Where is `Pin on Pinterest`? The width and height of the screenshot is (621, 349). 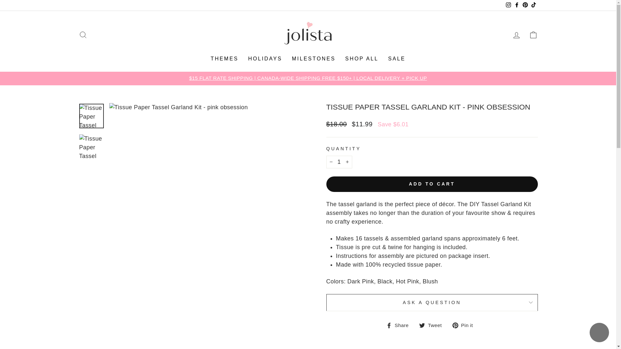
Pin on Pinterest is located at coordinates (465, 325).